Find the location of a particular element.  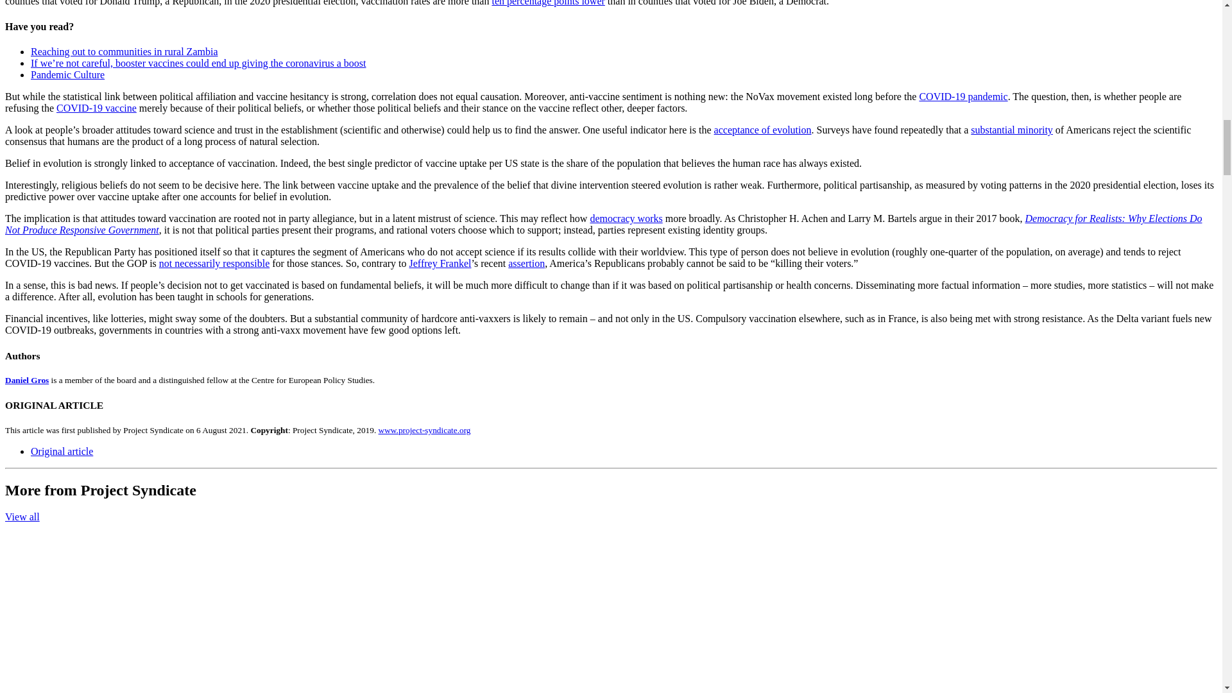

Responding to COVID-19 is located at coordinates (963, 96).